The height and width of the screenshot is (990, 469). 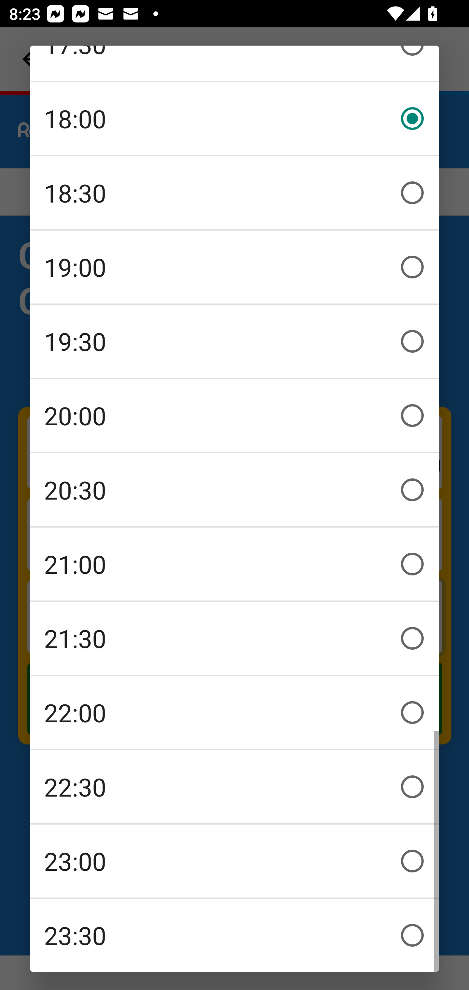 I want to click on 21:30, so click(x=234, y=638).